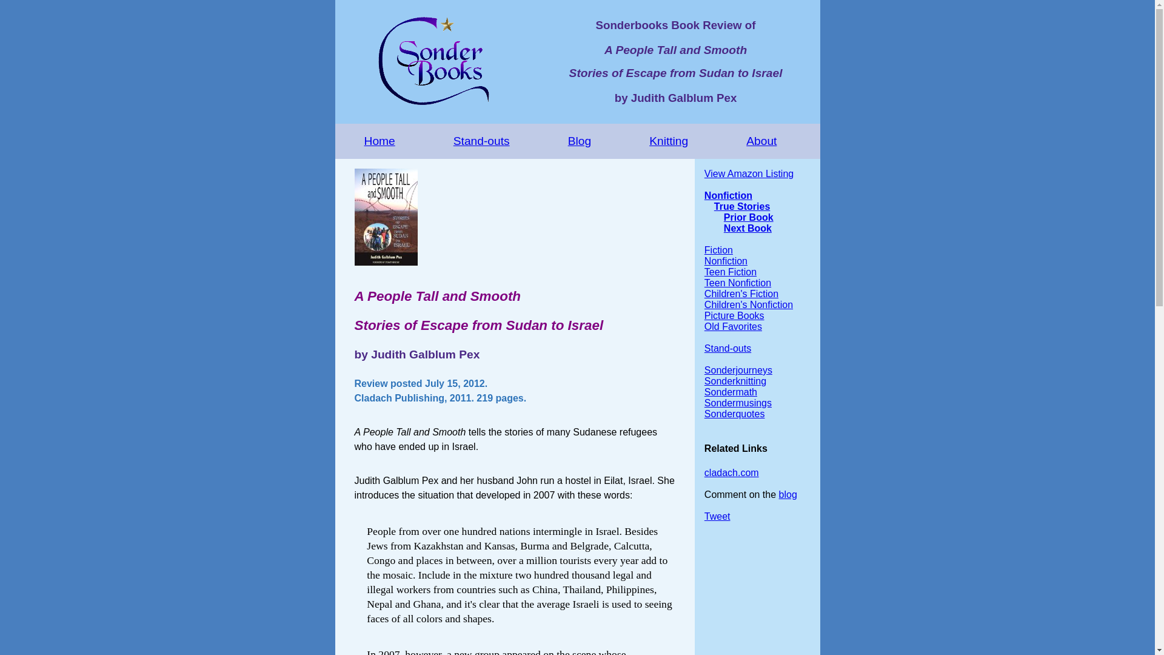  I want to click on Tweet, so click(717, 516).